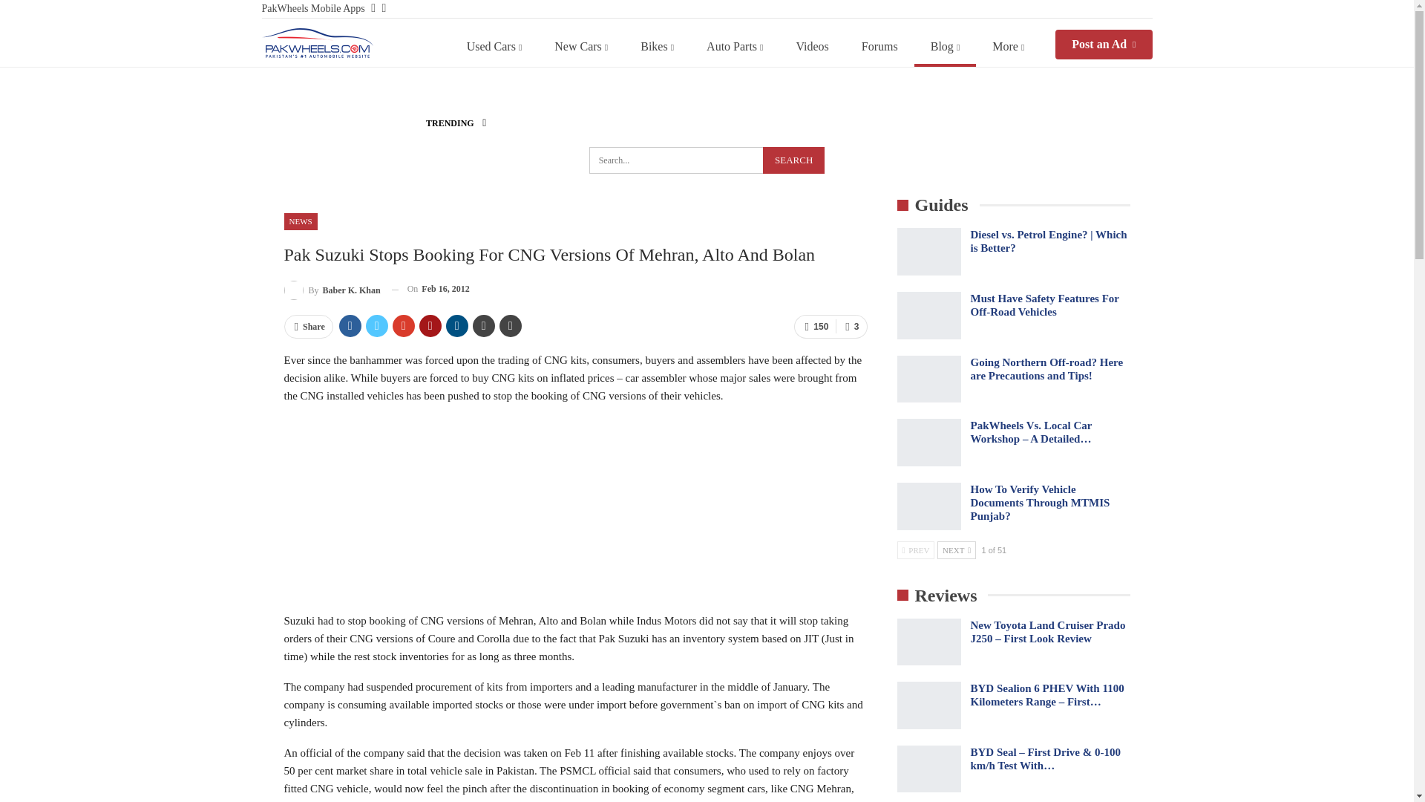 Image resolution: width=1425 pixels, height=802 pixels. I want to click on Auto Parts, so click(735, 46).